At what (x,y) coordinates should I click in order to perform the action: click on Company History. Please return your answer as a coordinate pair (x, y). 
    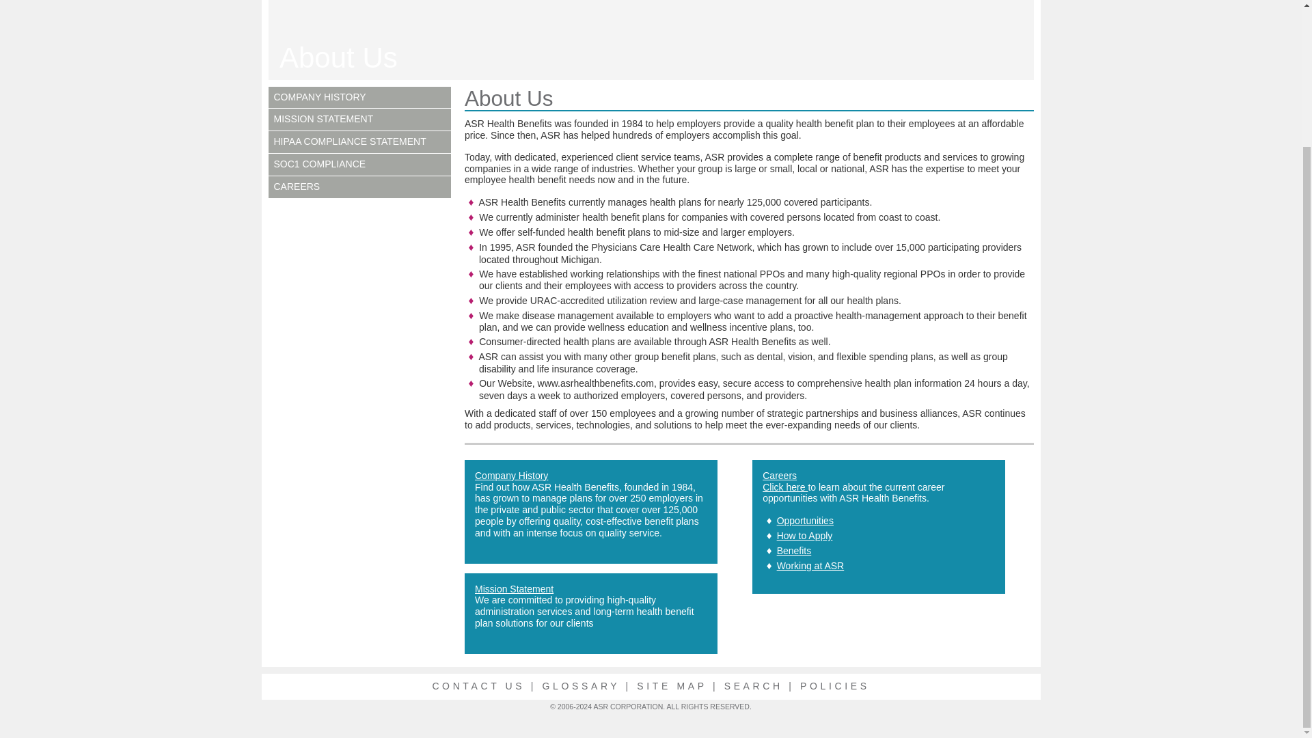
    Looking at the image, I should click on (511, 476).